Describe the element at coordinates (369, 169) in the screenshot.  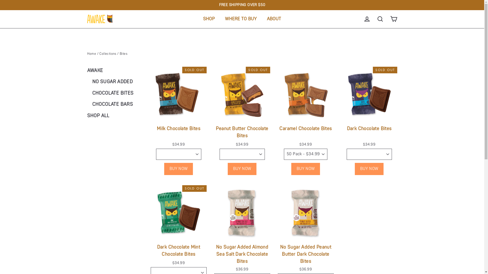
I see `Buy now` at that location.